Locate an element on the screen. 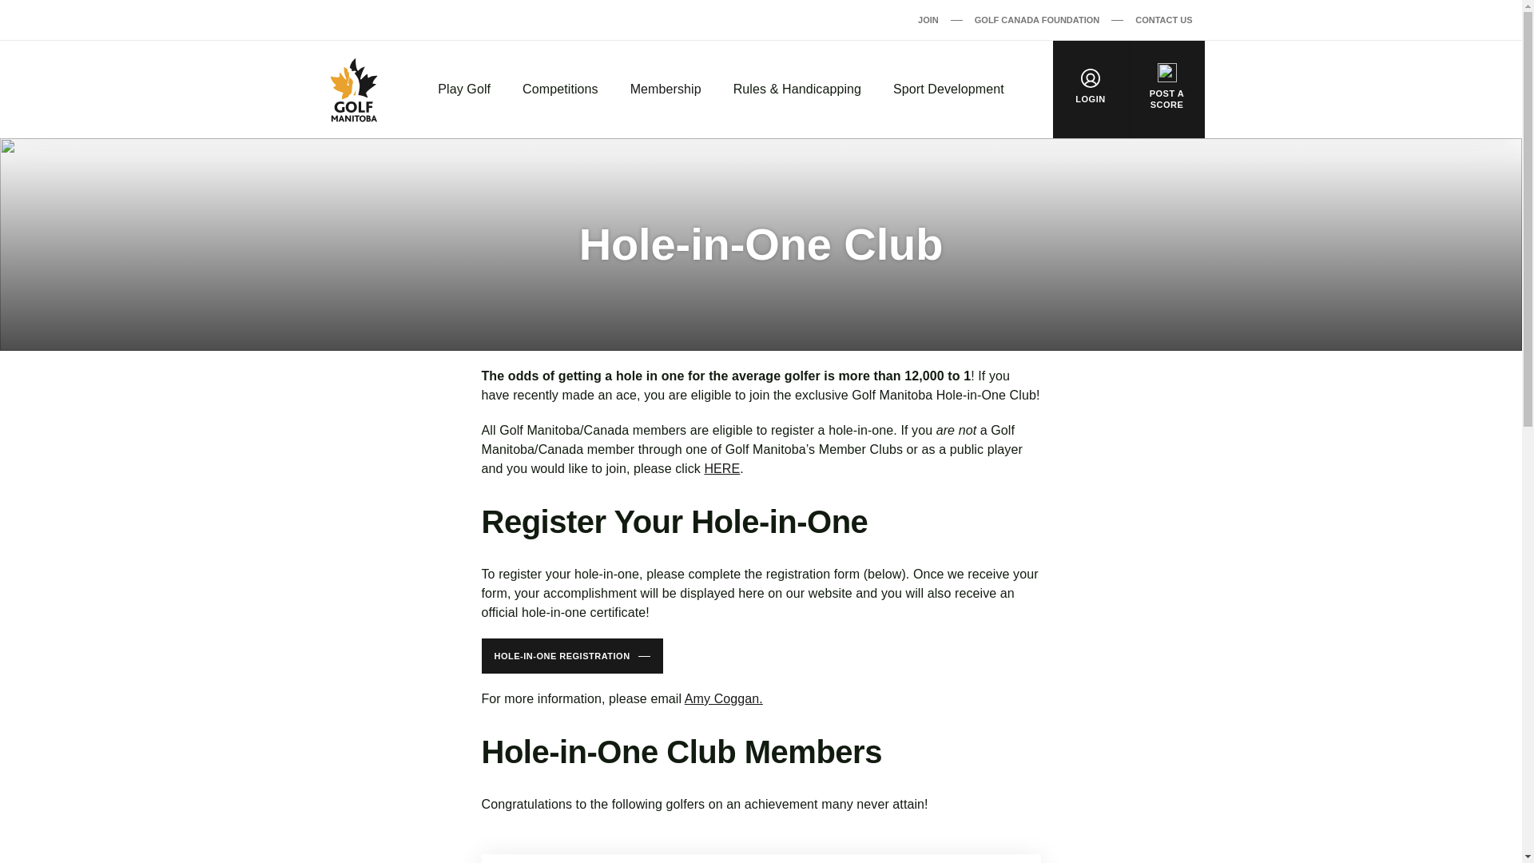 The height and width of the screenshot is (863, 1534). CONTACT US is located at coordinates (1163, 19).